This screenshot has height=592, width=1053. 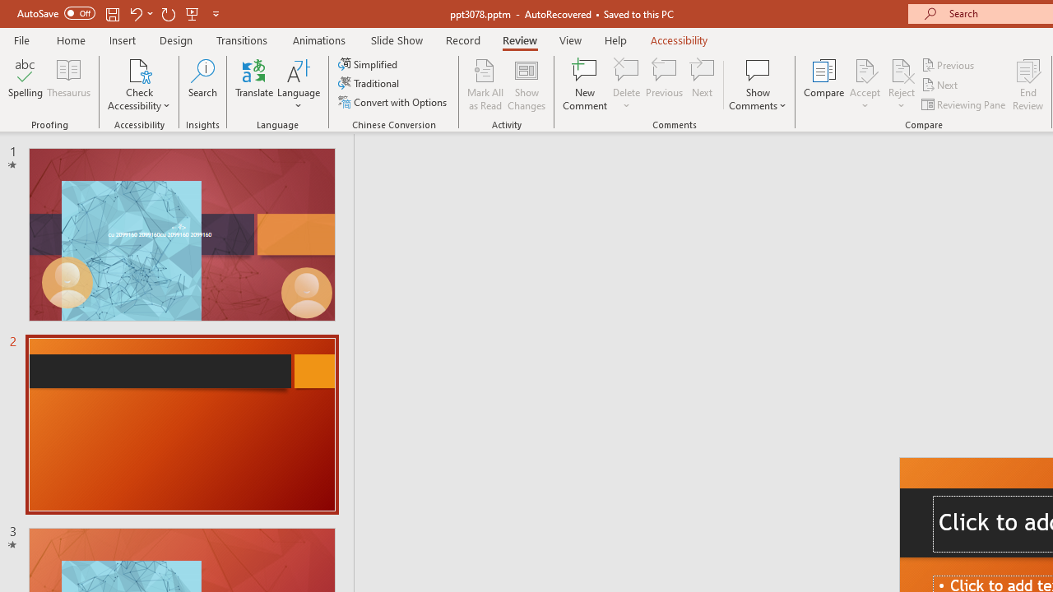 I want to click on Convert with Options..., so click(x=394, y=102).